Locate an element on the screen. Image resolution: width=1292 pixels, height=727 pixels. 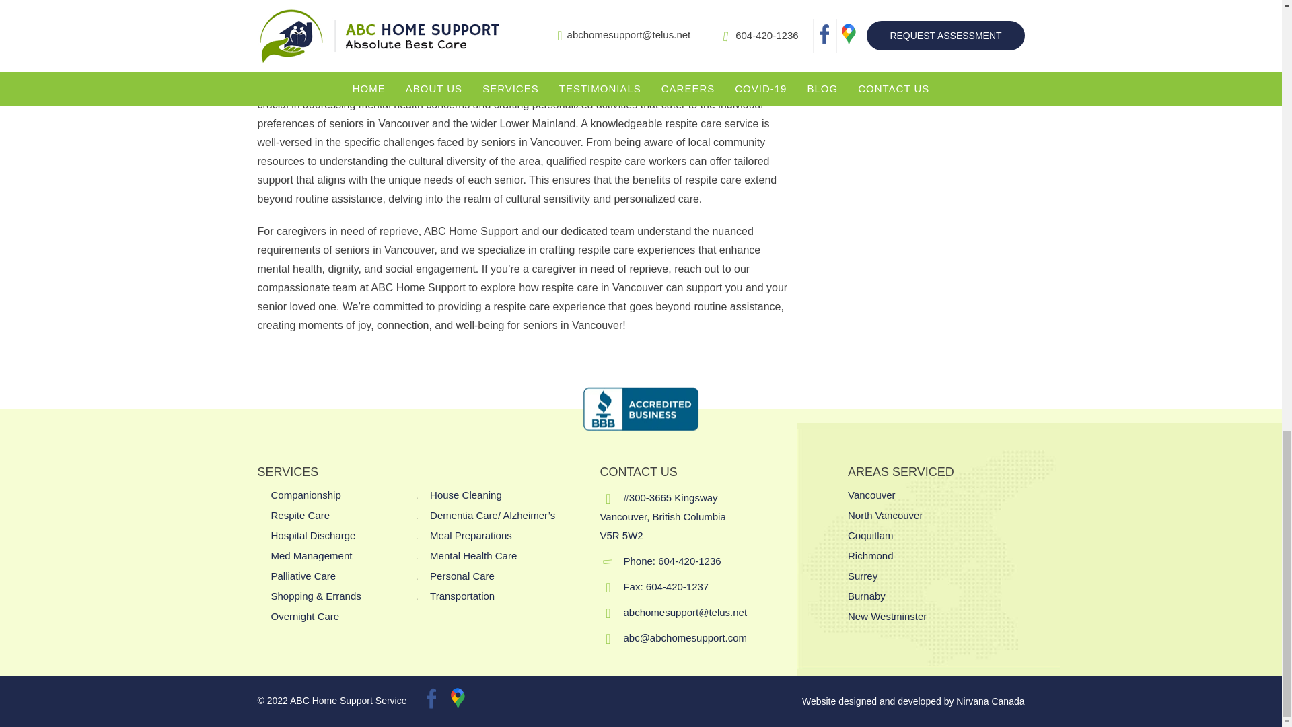
Respite Care is located at coordinates (293, 515).